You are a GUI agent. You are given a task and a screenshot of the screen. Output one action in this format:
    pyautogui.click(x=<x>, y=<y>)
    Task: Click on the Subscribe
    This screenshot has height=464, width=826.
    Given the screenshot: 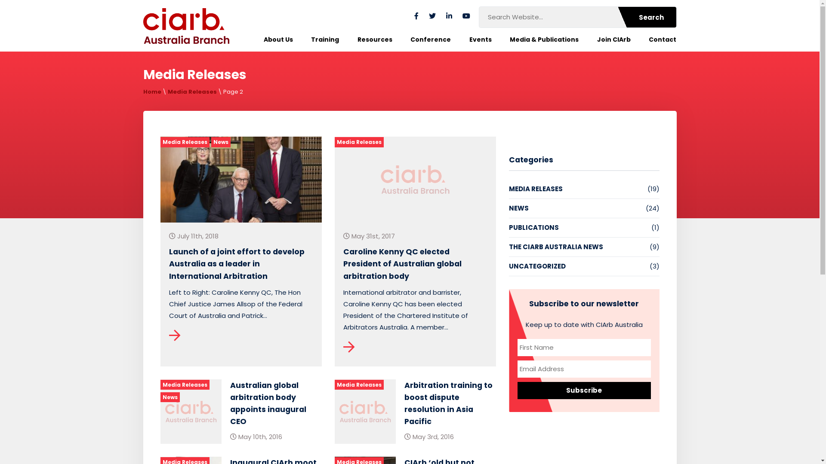 What is the action you would take?
    pyautogui.click(x=584, y=391)
    